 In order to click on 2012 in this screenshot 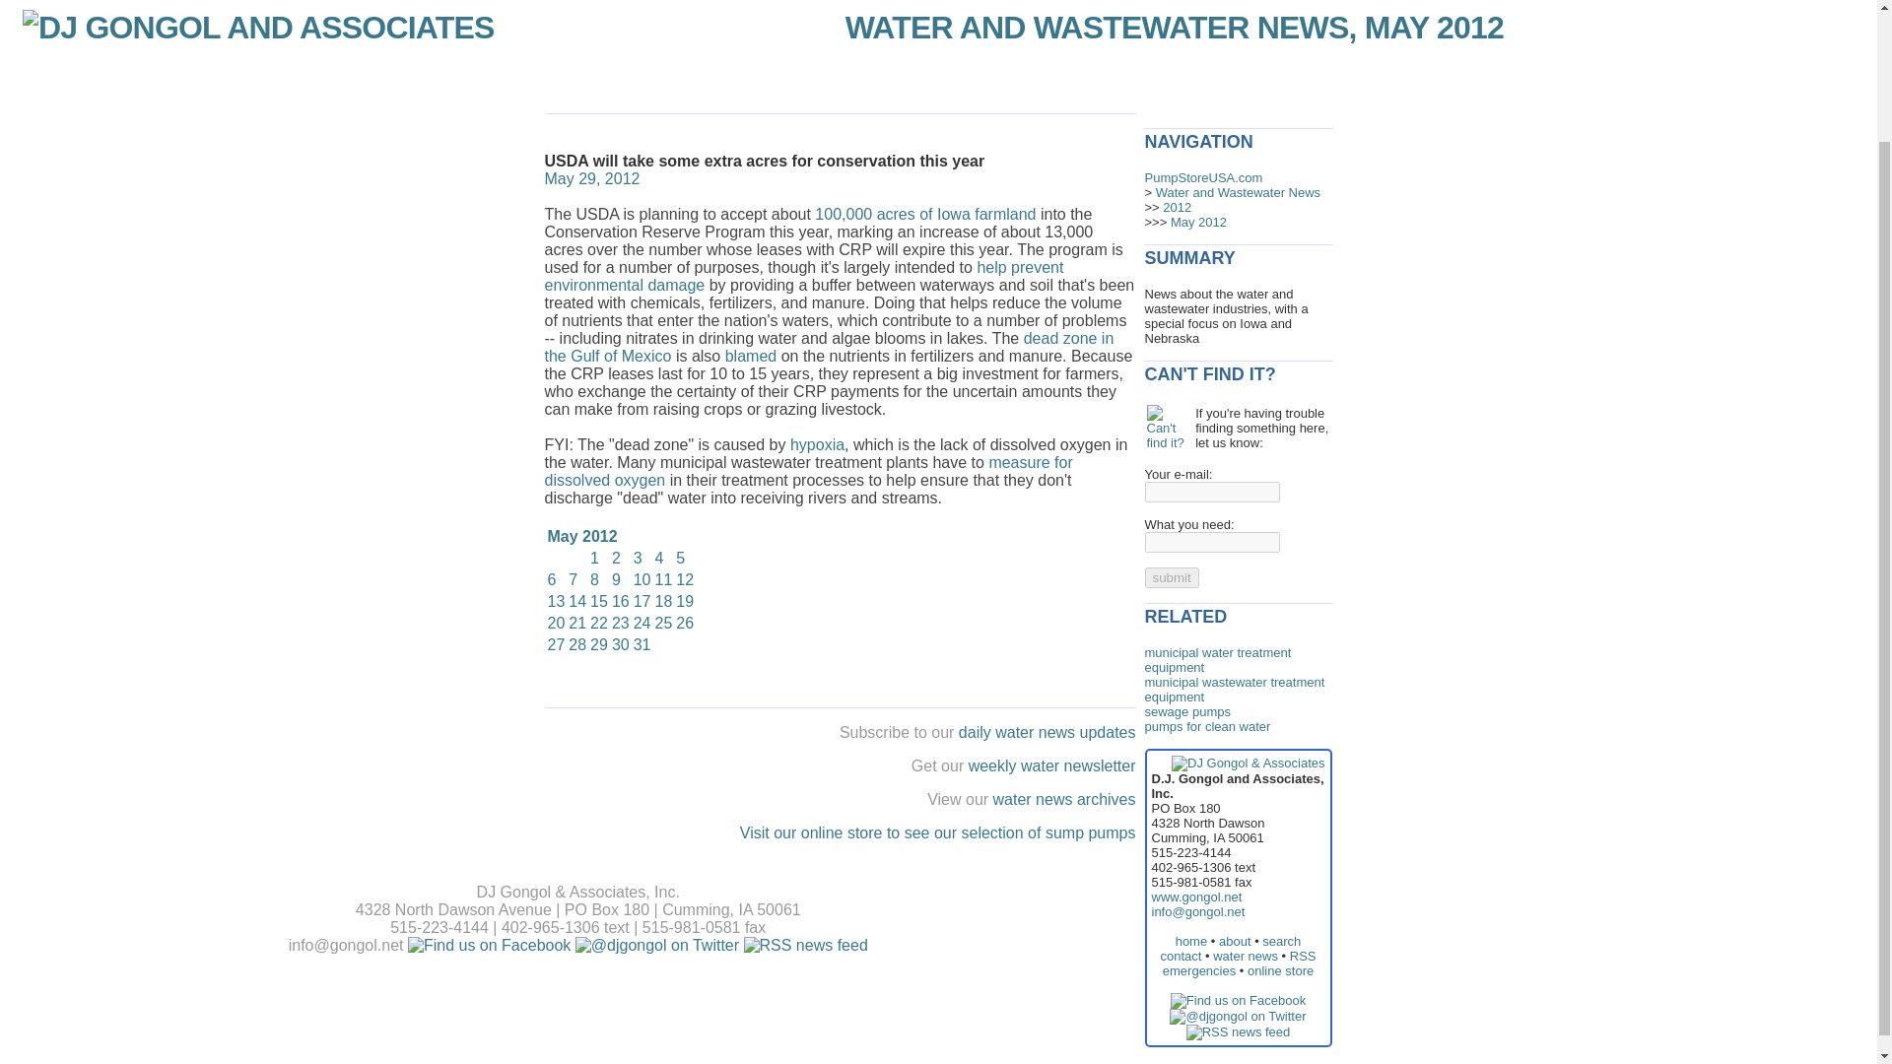, I will do `click(1177, 207)`.